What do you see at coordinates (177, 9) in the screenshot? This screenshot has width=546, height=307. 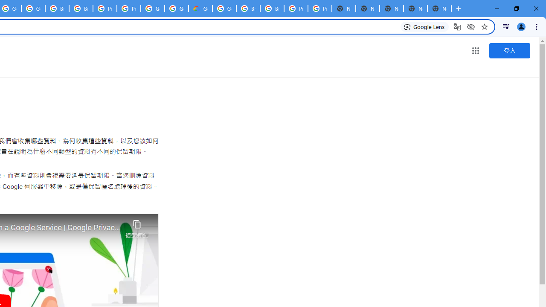 I see `Google Cloud Platform` at bounding box center [177, 9].